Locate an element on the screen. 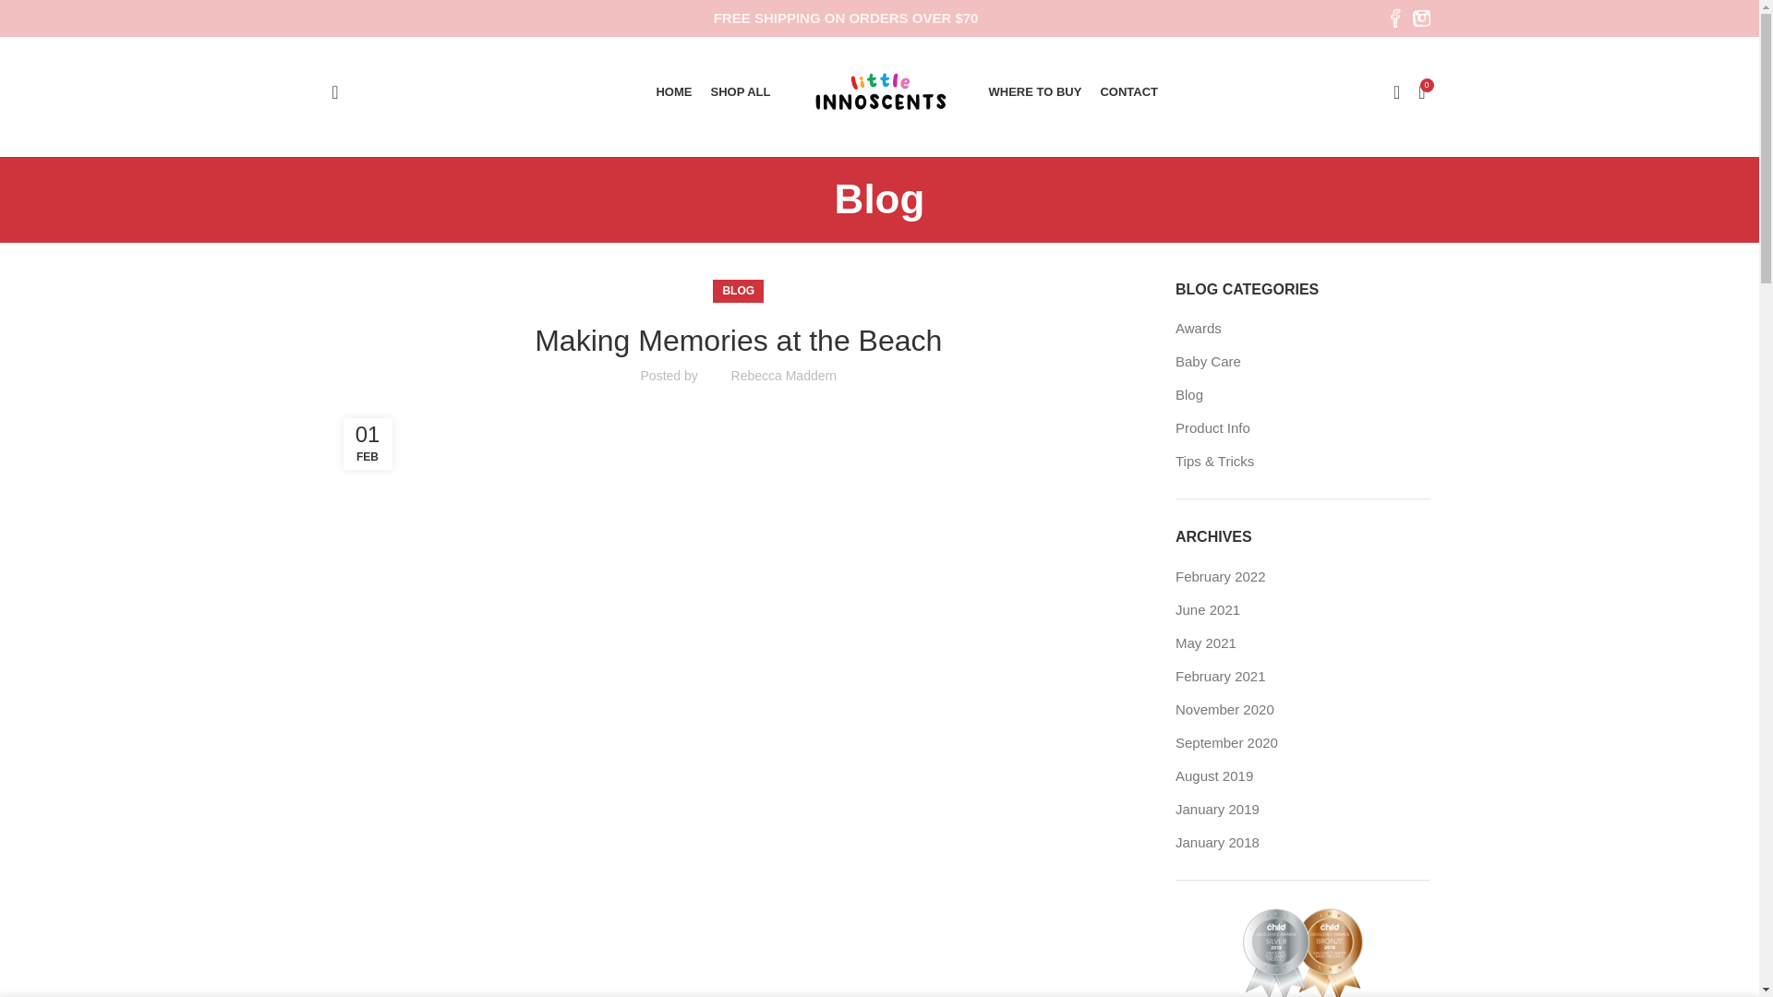 The height and width of the screenshot is (997, 1773). SHOP ALL is located at coordinates (740, 91).